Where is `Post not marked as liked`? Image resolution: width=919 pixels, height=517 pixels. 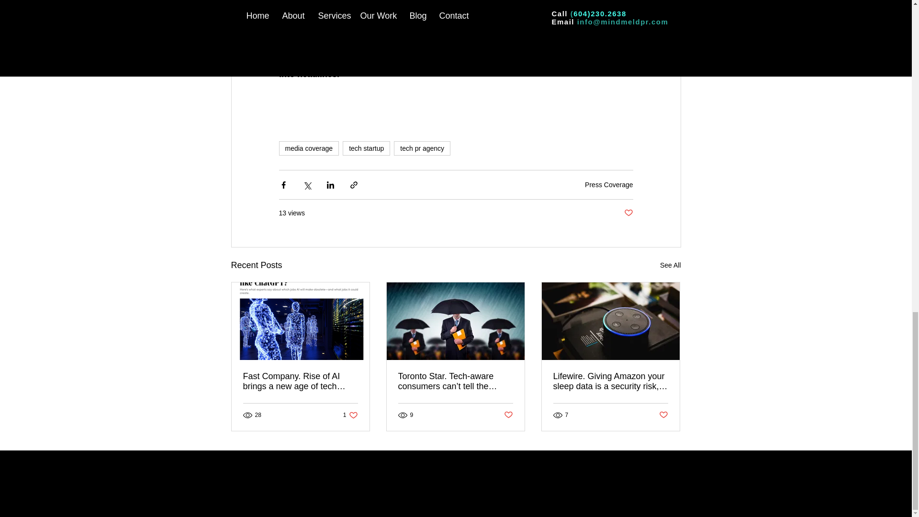
Post not marked as liked is located at coordinates (609, 185).